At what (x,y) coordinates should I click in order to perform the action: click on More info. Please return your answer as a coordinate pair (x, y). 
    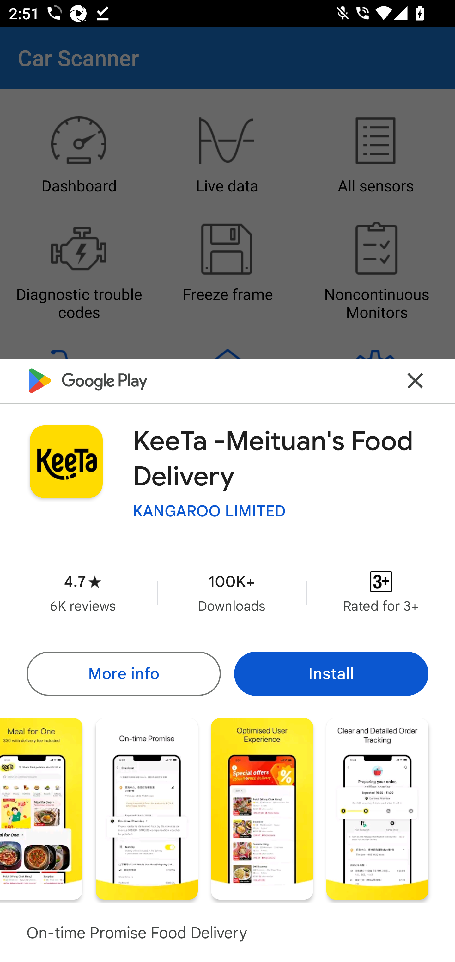
    Looking at the image, I should click on (123, 673).